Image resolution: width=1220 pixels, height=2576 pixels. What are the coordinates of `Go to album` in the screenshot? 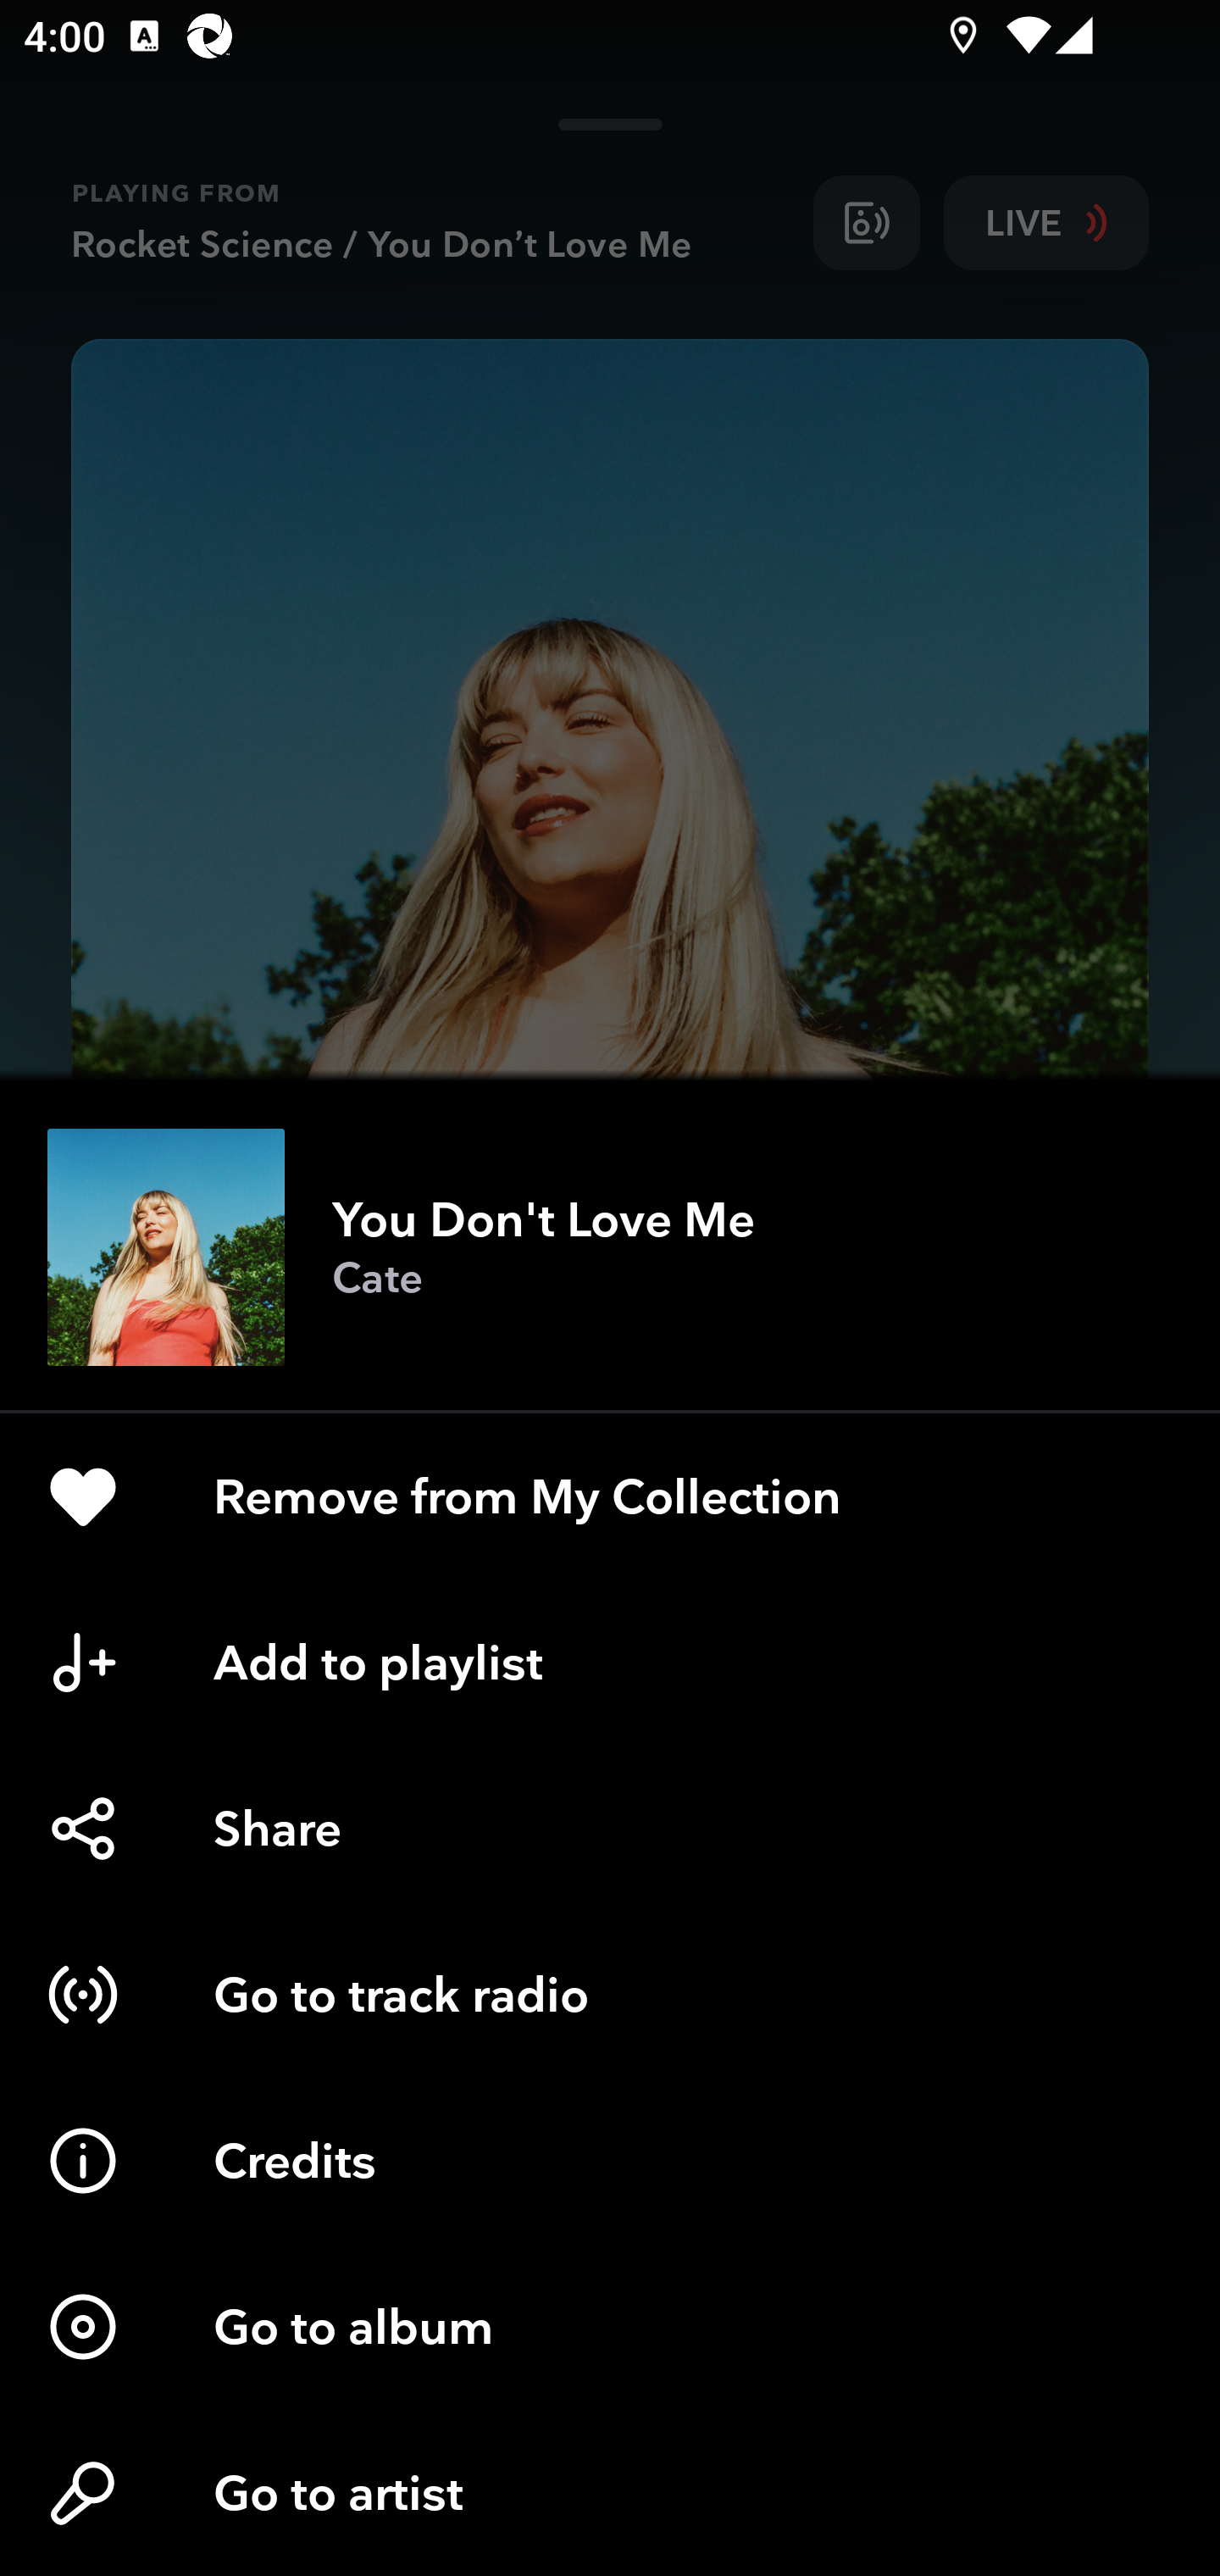 It's located at (610, 2327).